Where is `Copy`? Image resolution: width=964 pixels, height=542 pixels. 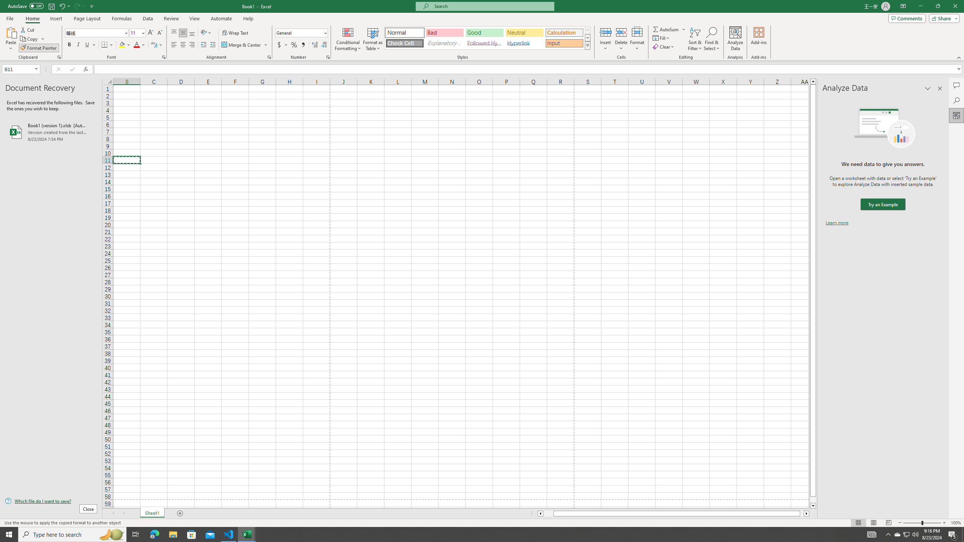 Copy is located at coordinates (32, 39).